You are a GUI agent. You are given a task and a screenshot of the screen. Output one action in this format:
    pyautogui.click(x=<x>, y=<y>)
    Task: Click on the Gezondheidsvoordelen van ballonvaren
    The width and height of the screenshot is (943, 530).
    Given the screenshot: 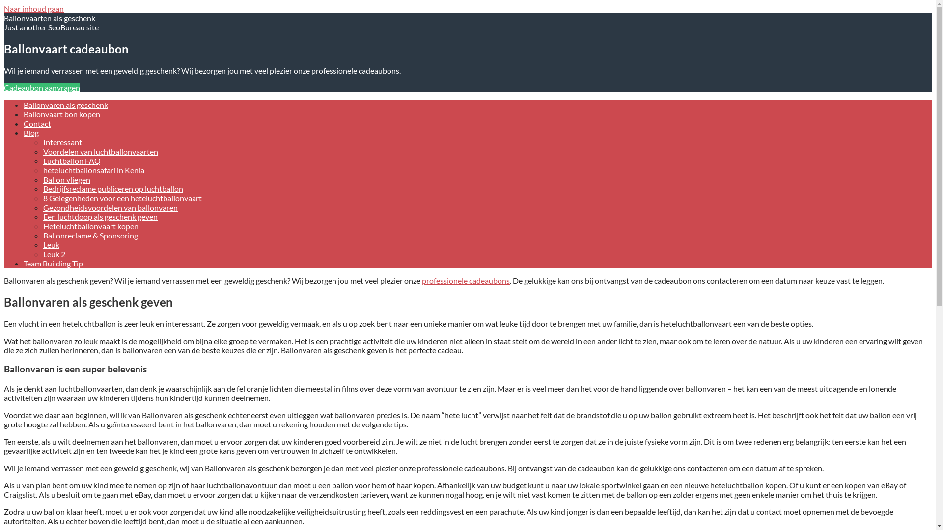 What is the action you would take?
    pyautogui.click(x=111, y=207)
    